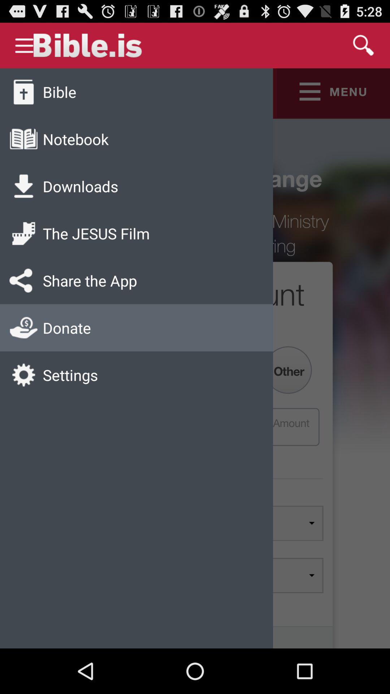 The width and height of the screenshot is (390, 694). Describe the element at coordinates (90, 280) in the screenshot. I see `flip to the share the app app` at that location.